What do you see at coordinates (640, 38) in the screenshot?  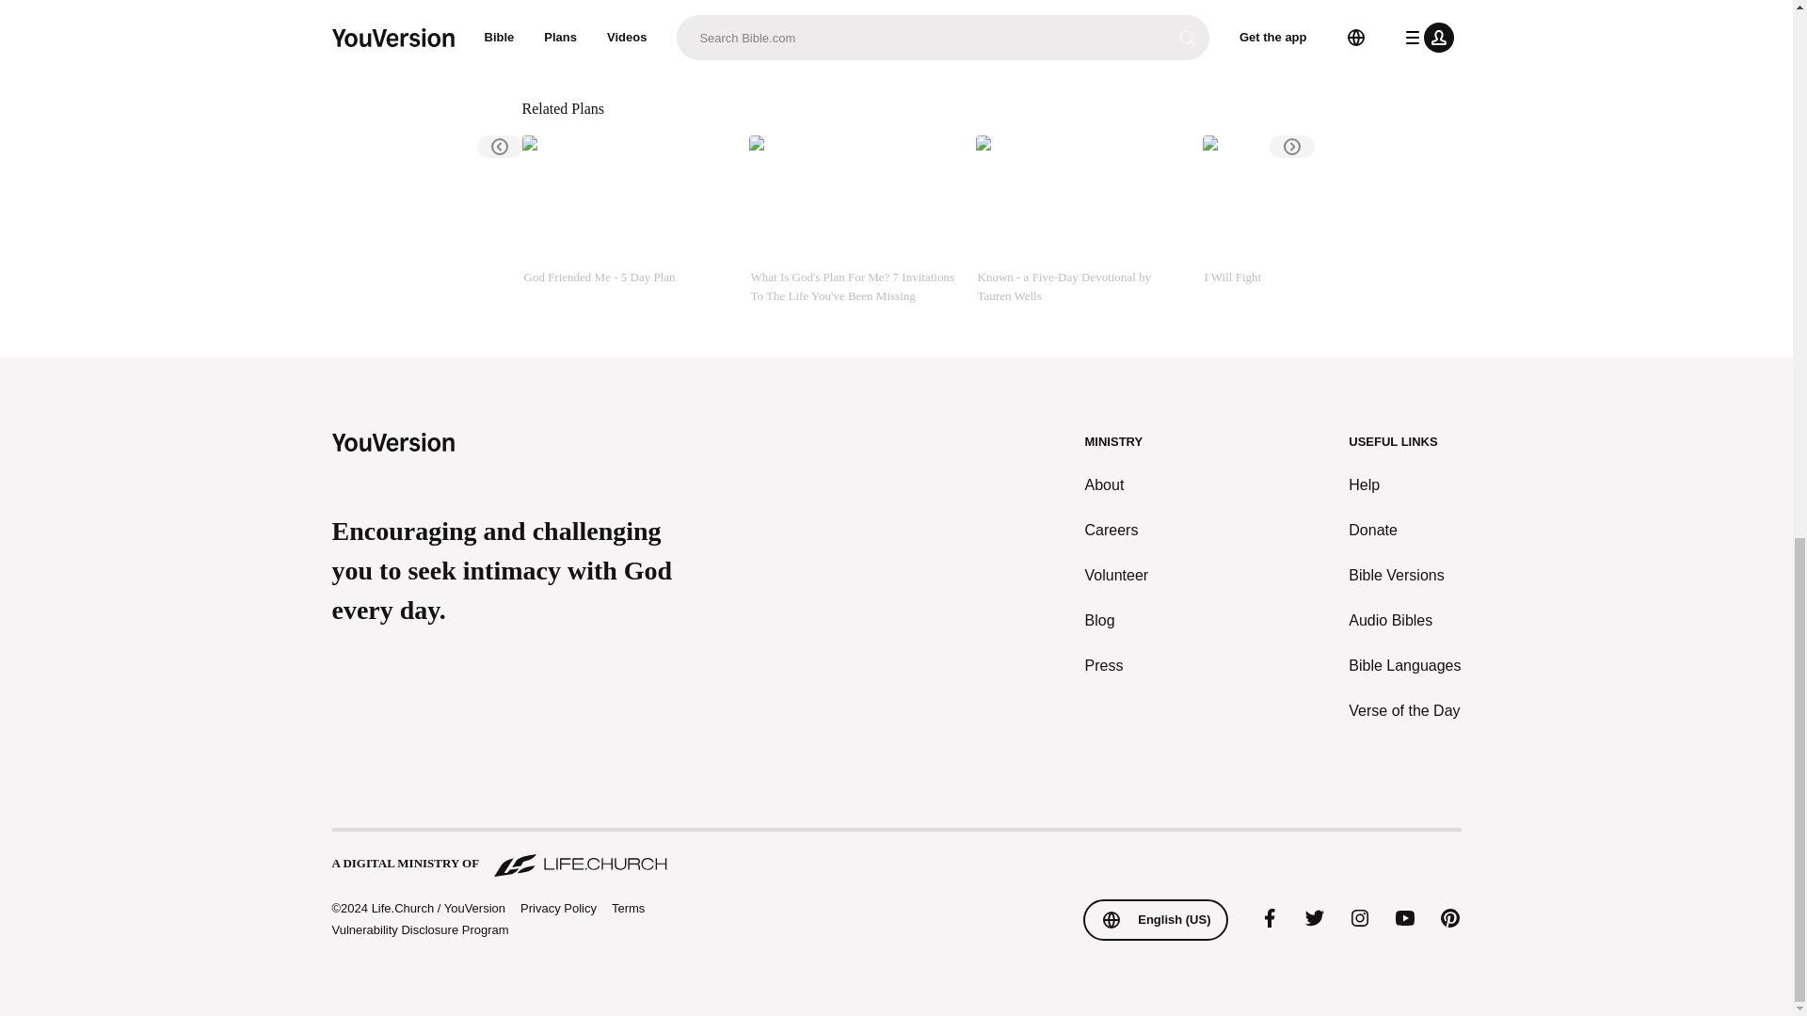 I see `About The Publisher` at bounding box center [640, 38].